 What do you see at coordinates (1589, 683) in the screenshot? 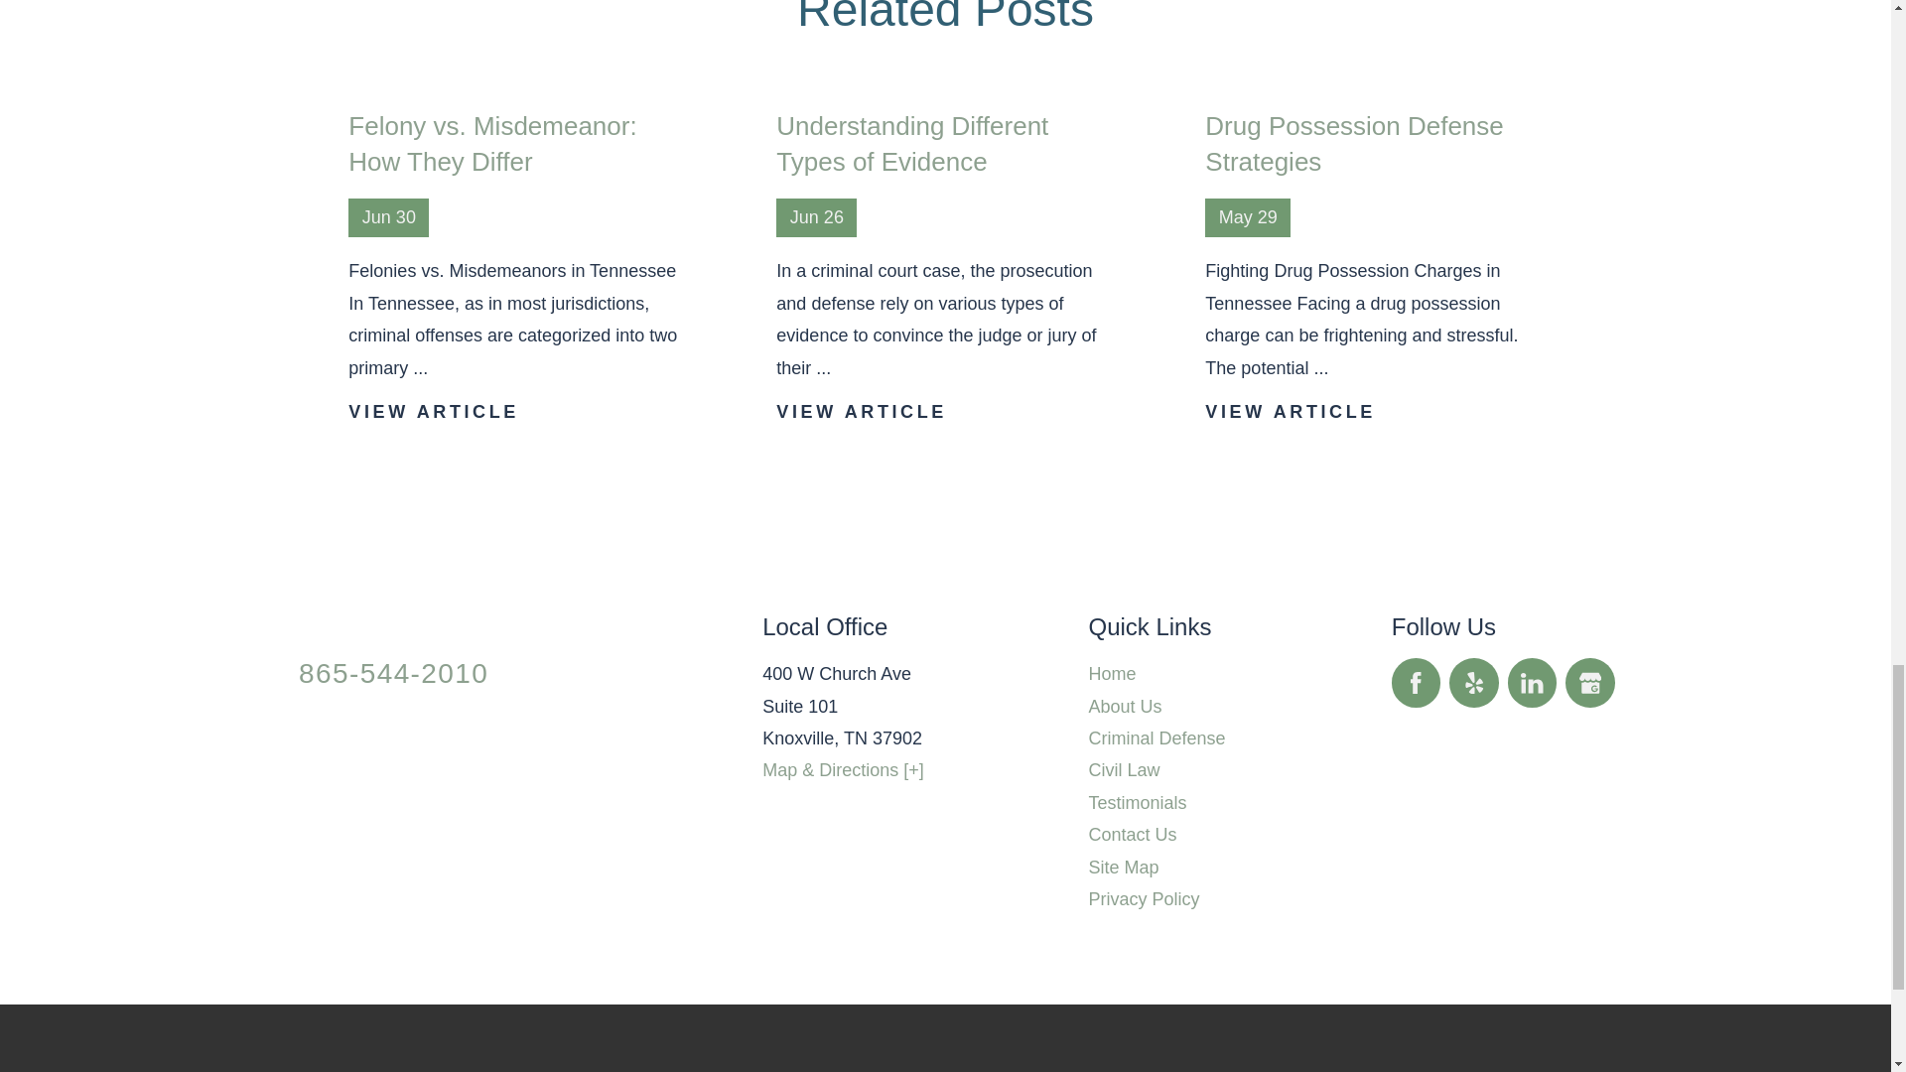
I see `Google Business Profile` at bounding box center [1589, 683].